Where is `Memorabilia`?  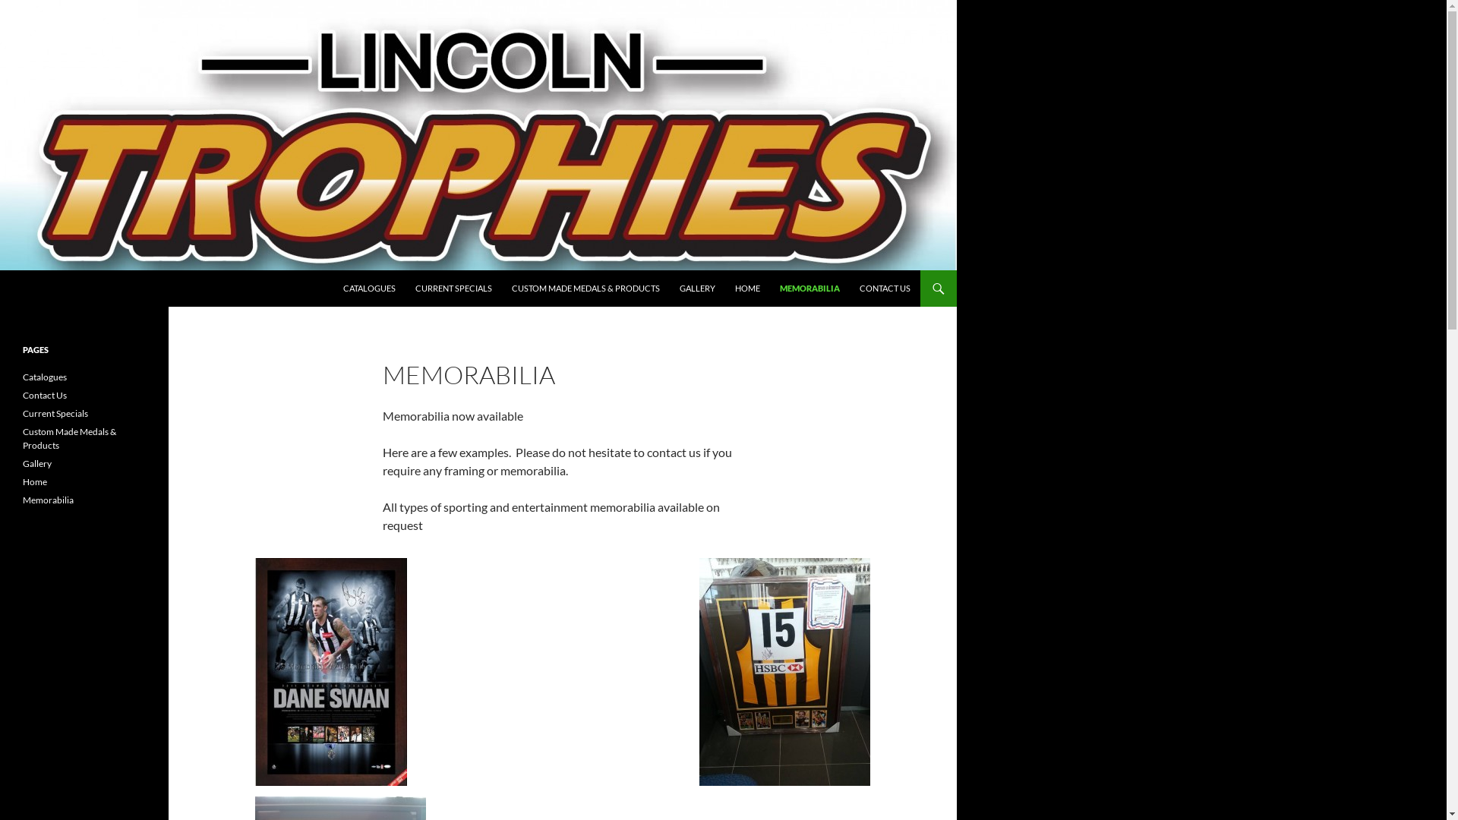 Memorabilia is located at coordinates (49, 500).